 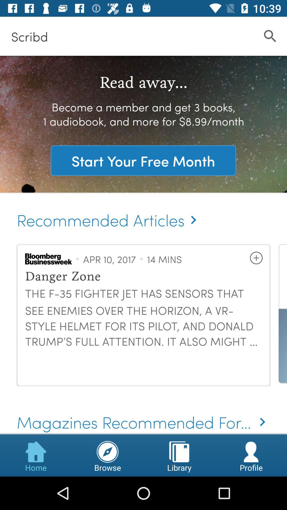 I want to click on press the item above the the f 35, so click(x=256, y=258).